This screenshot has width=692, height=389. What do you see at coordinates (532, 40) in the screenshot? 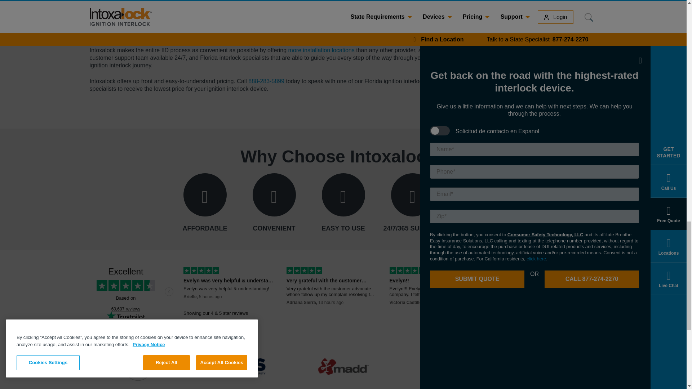
I see `Find a Location Near You` at bounding box center [532, 40].